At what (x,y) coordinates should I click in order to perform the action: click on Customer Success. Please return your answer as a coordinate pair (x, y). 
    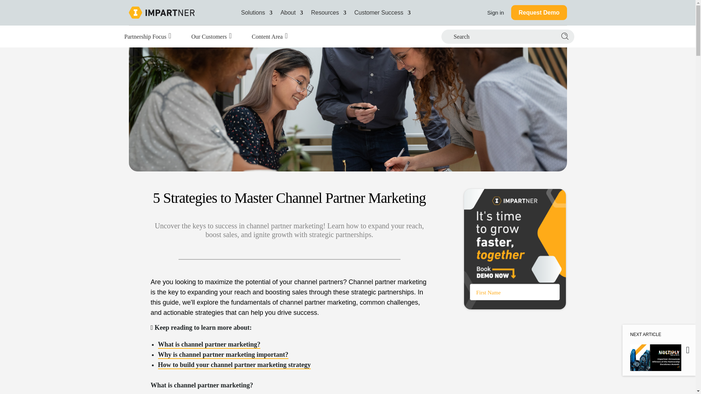
    Looking at the image, I should click on (382, 12).